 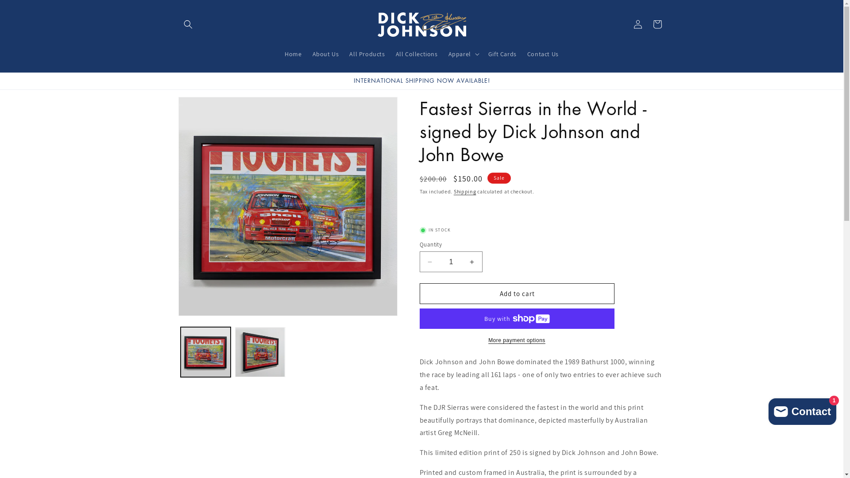 What do you see at coordinates (205, 107) in the screenshot?
I see `Skip to product information` at bounding box center [205, 107].